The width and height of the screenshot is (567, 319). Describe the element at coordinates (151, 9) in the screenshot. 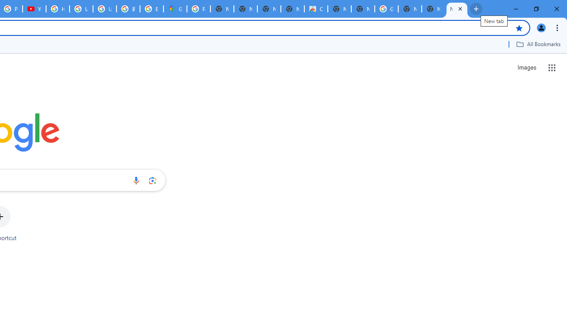

I see `Explore new street-level details - Google Maps Help` at that location.